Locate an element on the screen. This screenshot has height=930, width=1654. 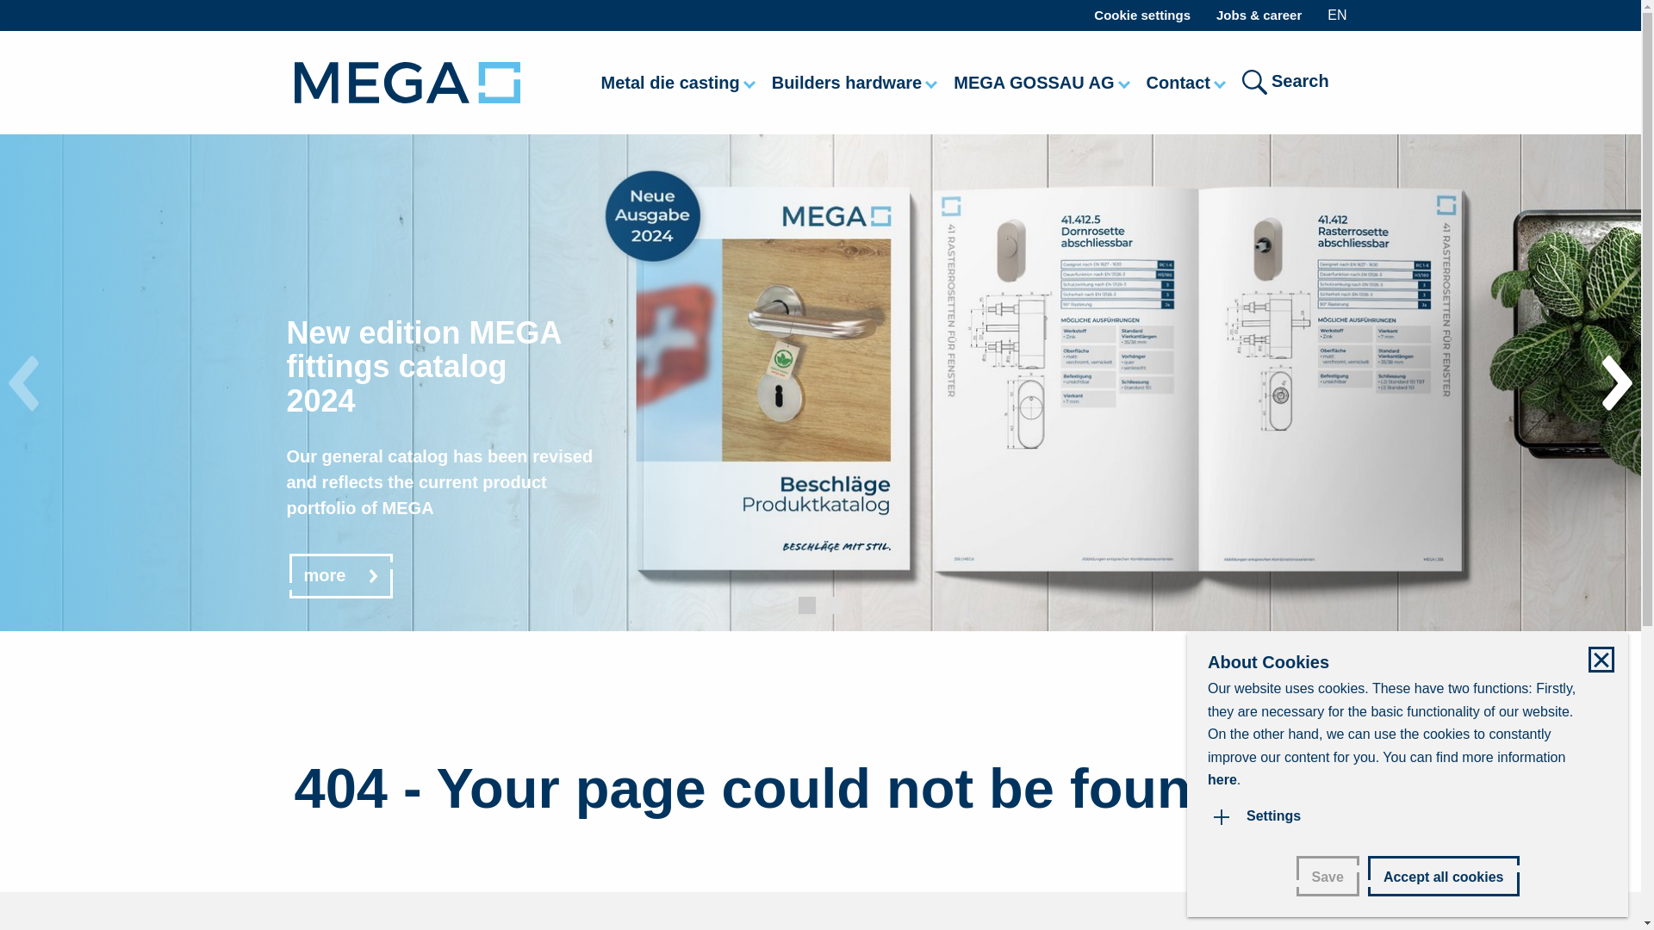
MEGA GOSSAU AG is located at coordinates (1042, 82).